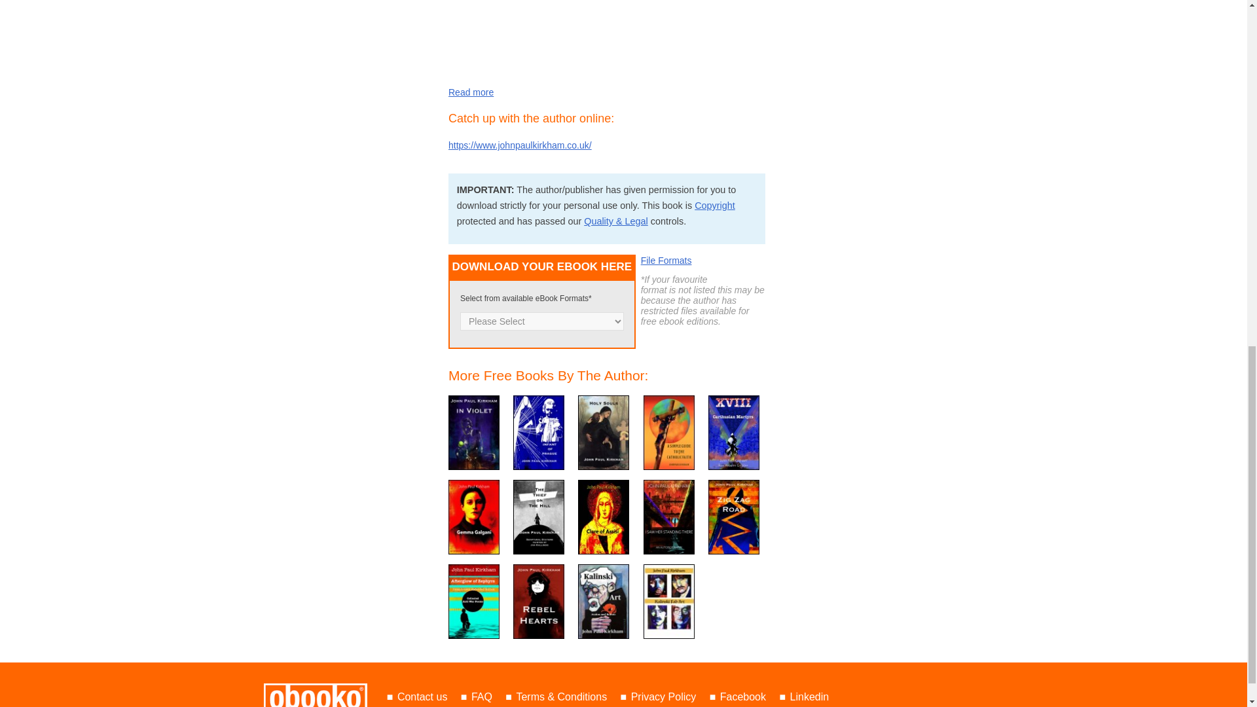  Describe the element at coordinates (474, 517) in the screenshot. I see `Saint Gemma Galgani` at that location.